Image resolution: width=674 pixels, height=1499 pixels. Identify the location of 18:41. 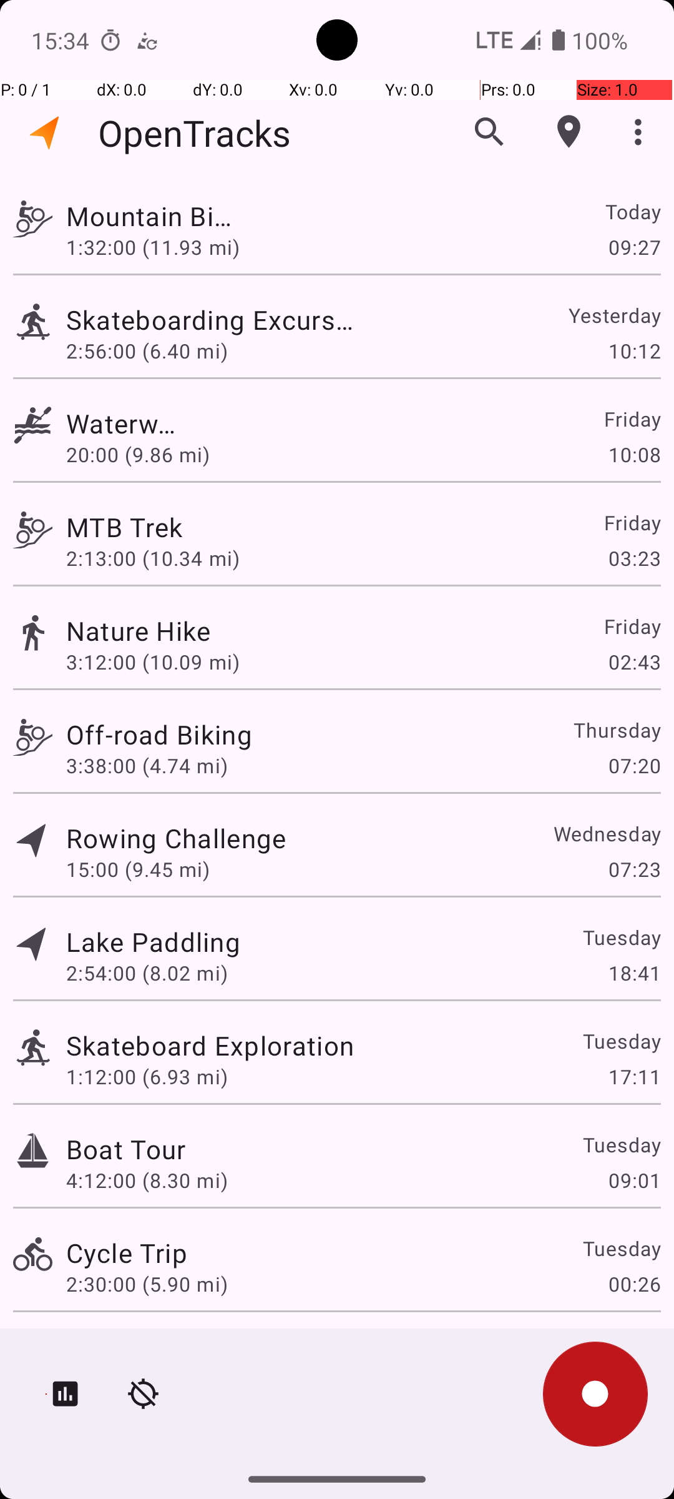
(634, 973).